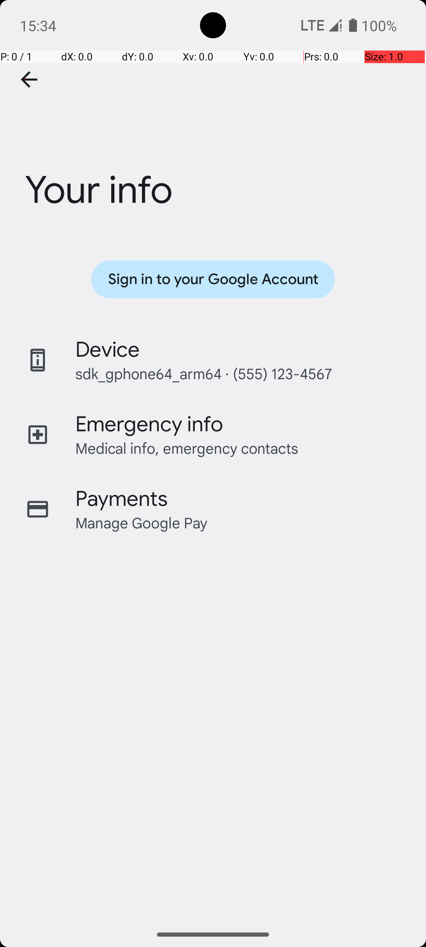 The image size is (426, 947). What do you see at coordinates (121, 499) in the screenshot?
I see `Payments` at bounding box center [121, 499].